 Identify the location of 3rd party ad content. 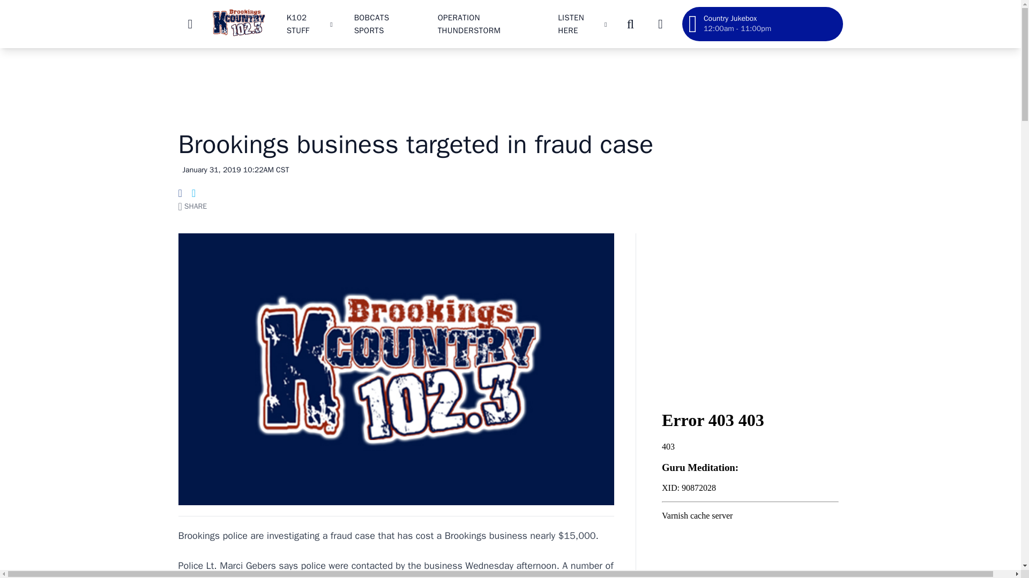
(750, 310).